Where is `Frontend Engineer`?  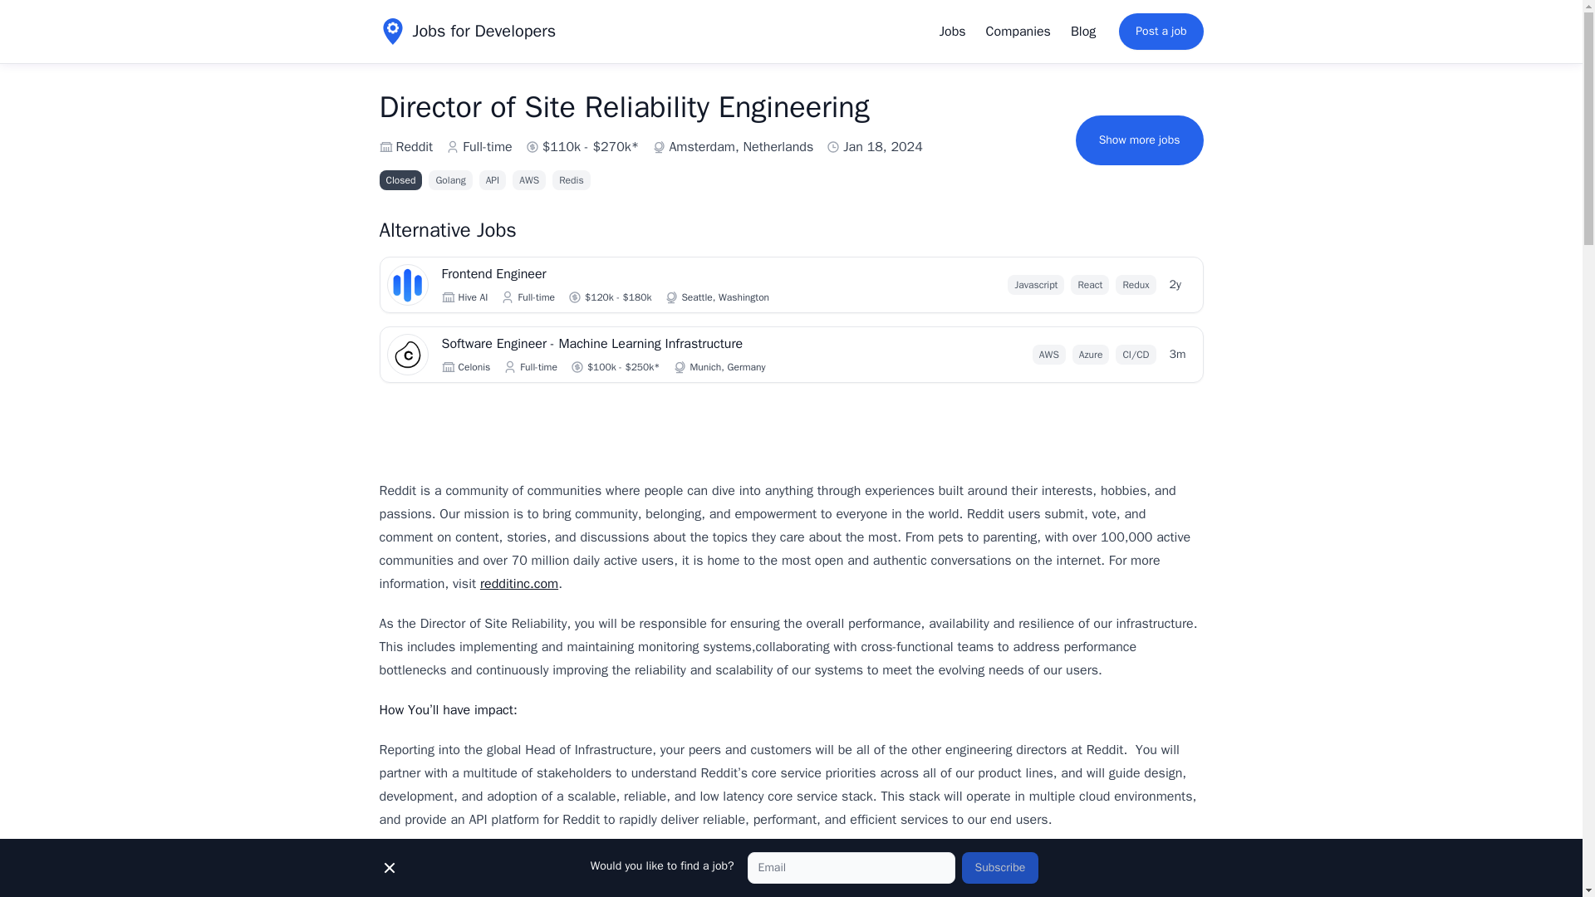
Frontend Engineer is located at coordinates (650, 274).